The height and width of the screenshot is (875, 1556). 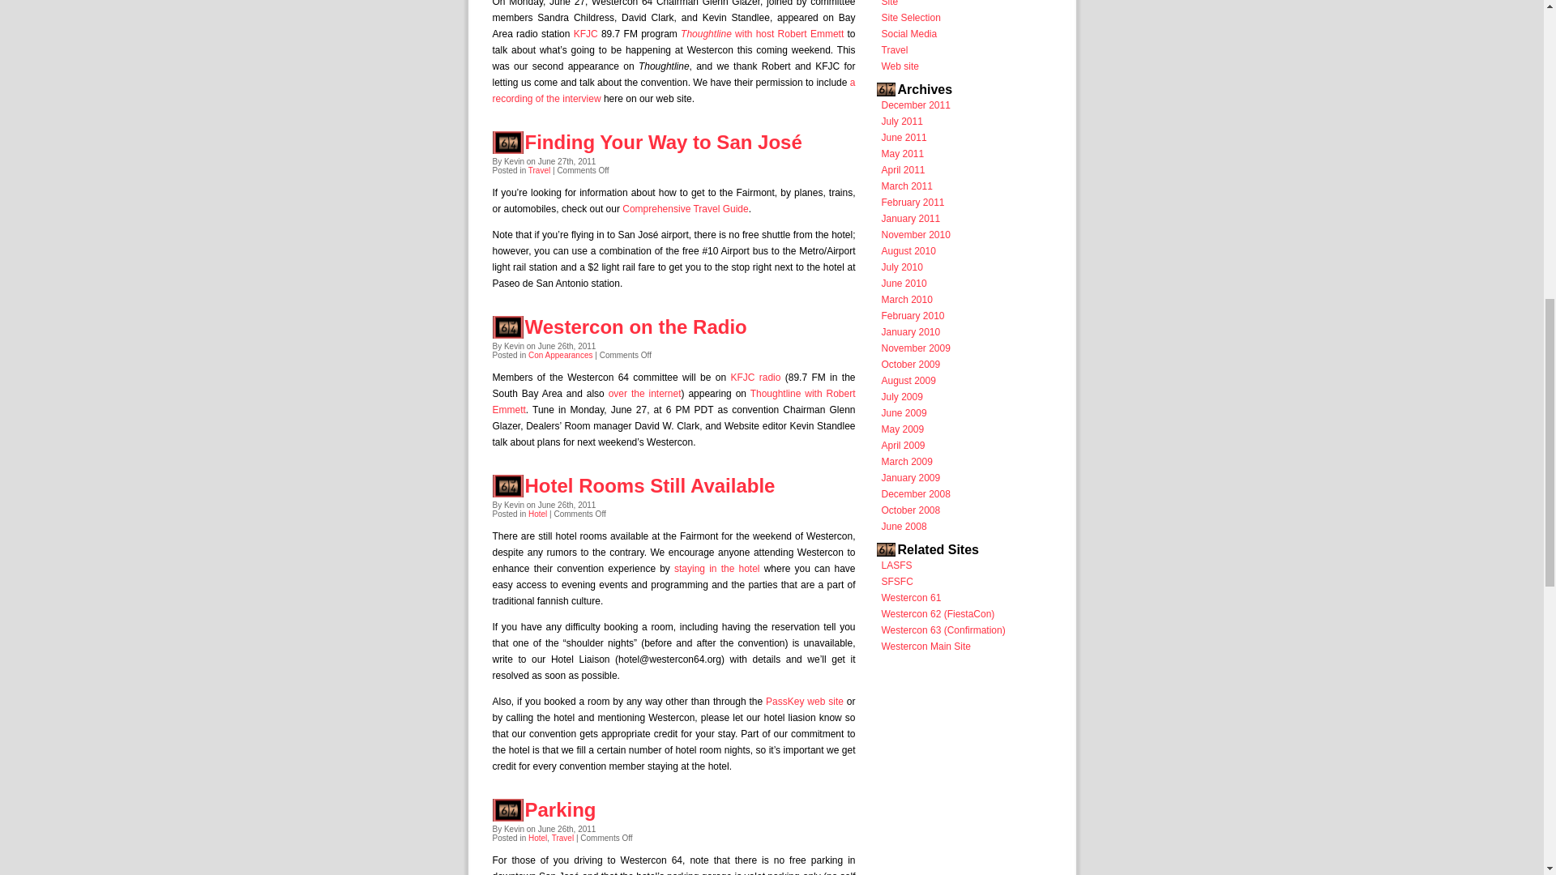 What do you see at coordinates (538, 838) in the screenshot?
I see `Hotel` at bounding box center [538, 838].